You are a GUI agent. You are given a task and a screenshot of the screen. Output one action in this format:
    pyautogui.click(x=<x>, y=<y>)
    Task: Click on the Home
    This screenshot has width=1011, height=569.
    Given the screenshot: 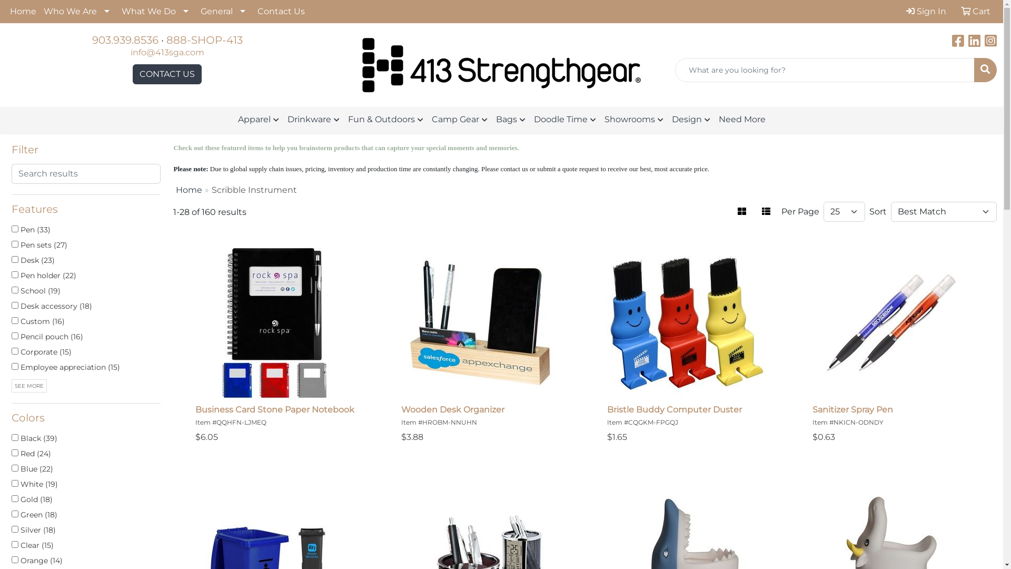 What is the action you would take?
    pyautogui.click(x=23, y=12)
    